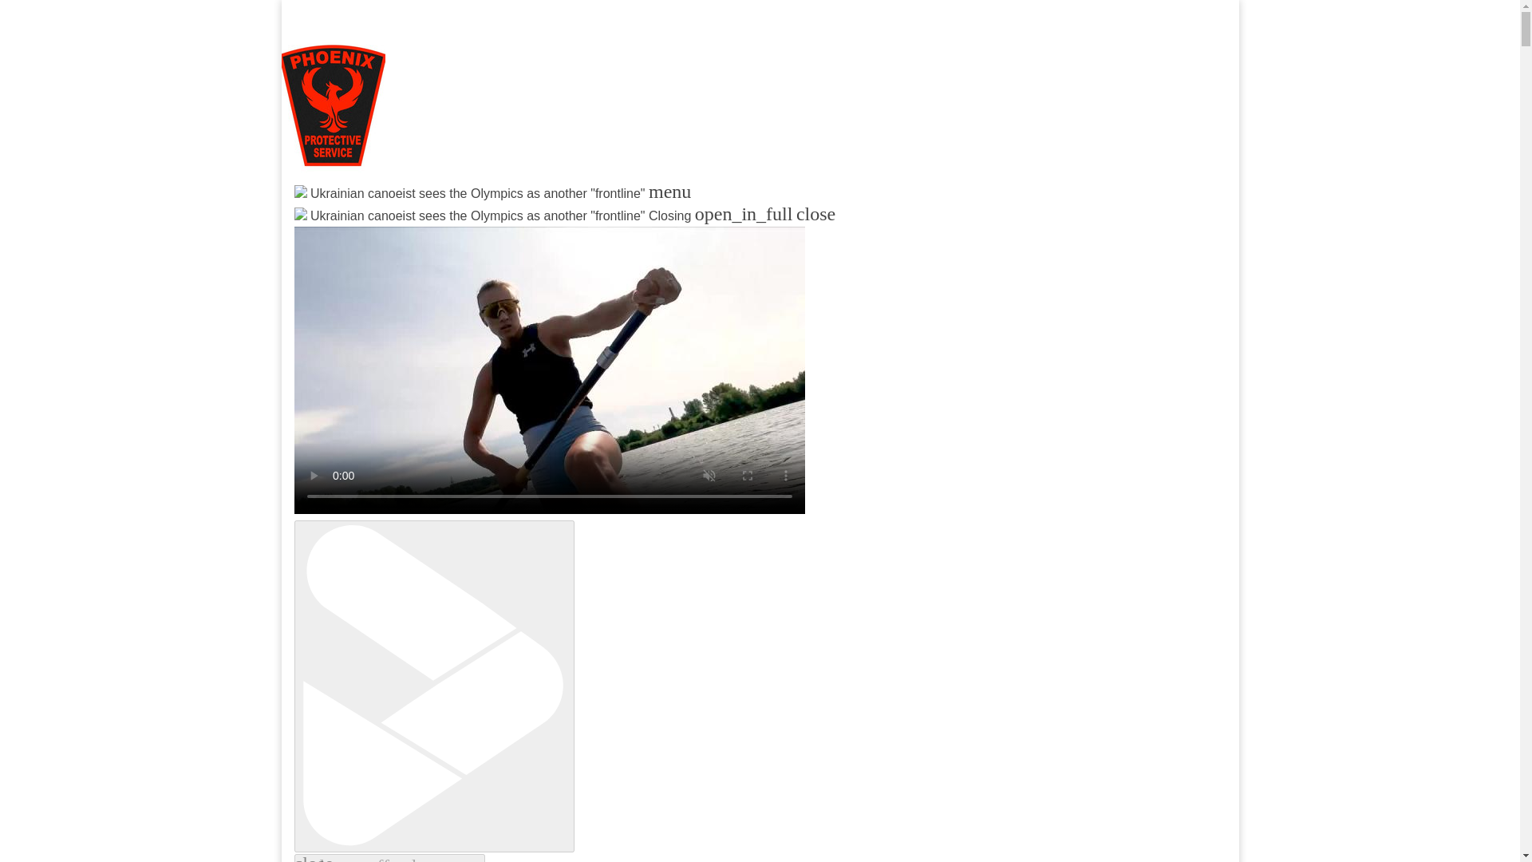 This screenshot has height=862, width=1532. What do you see at coordinates (487, 231) in the screenshot?
I see `Skope Entertainment Inc` at bounding box center [487, 231].